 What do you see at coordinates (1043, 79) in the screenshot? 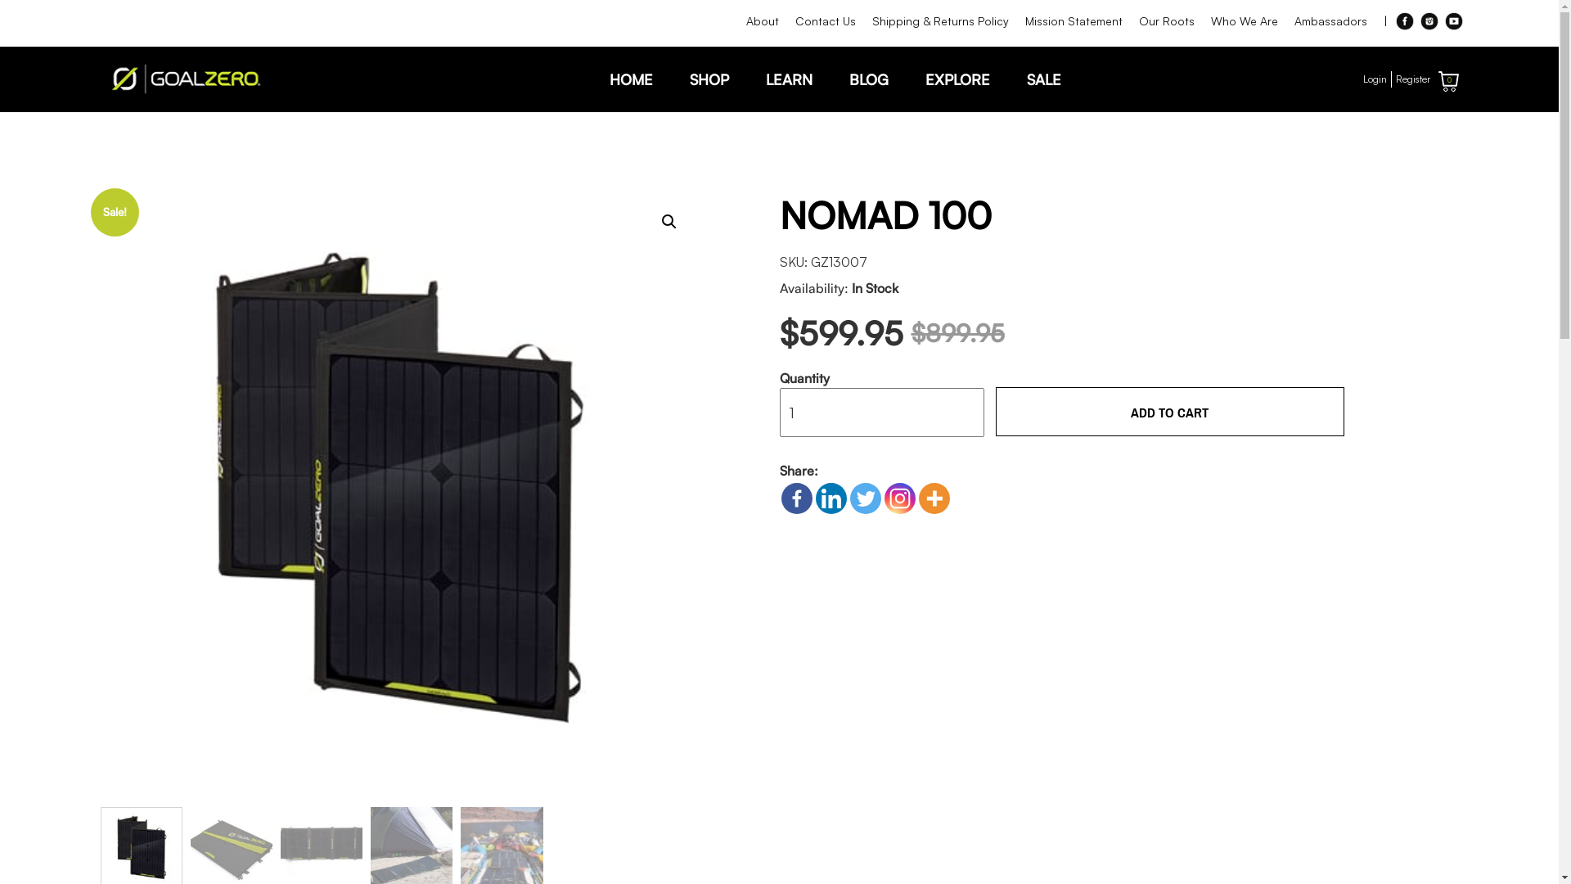
I see `SALE` at bounding box center [1043, 79].